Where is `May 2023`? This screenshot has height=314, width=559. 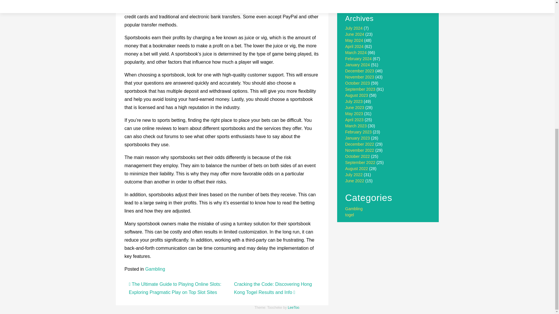 May 2023 is located at coordinates (354, 113).